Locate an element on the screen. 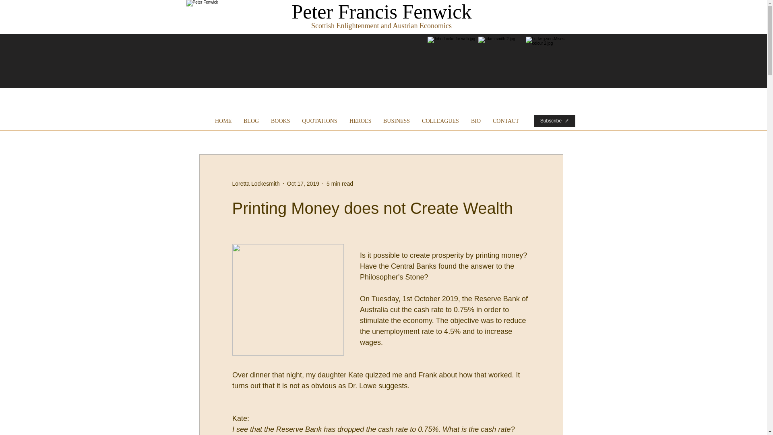 Image resolution: width=773 pixels, height=435 pixels. HEROES is located at coordinates (360, 121).